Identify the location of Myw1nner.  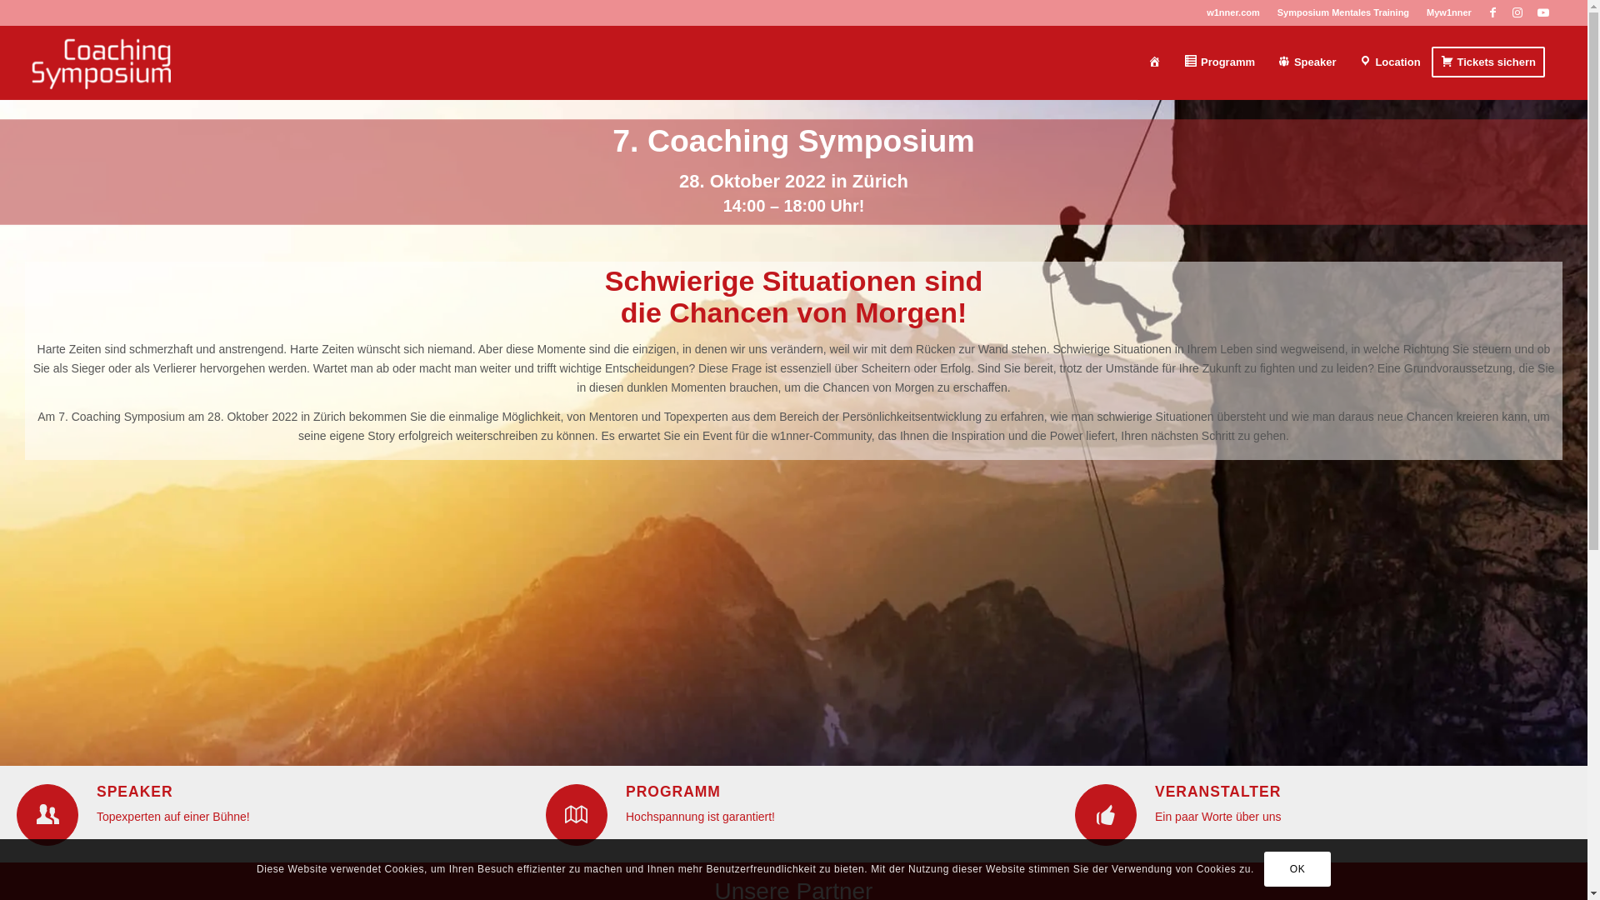
(1449, 12).